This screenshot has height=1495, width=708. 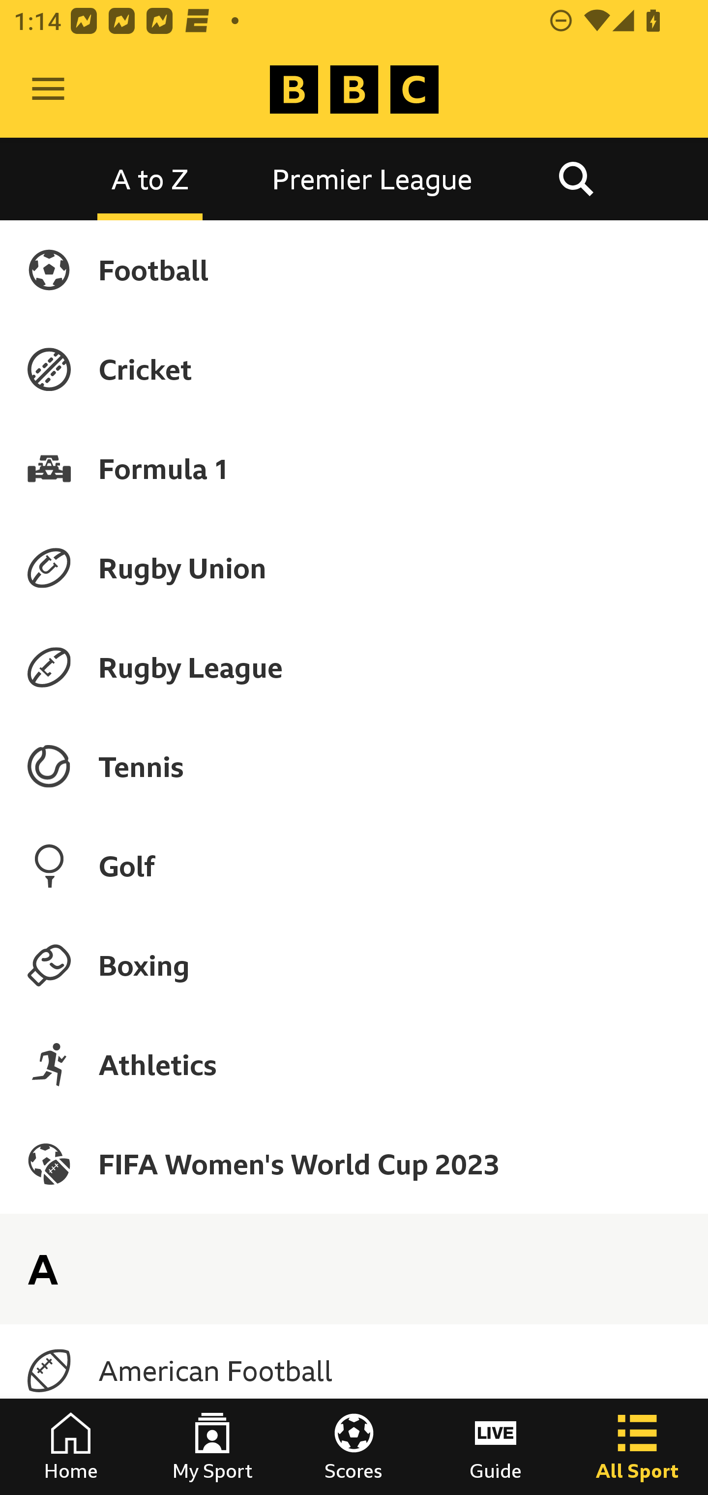 I want to click on My Sport, so click(x=212, y=1447).